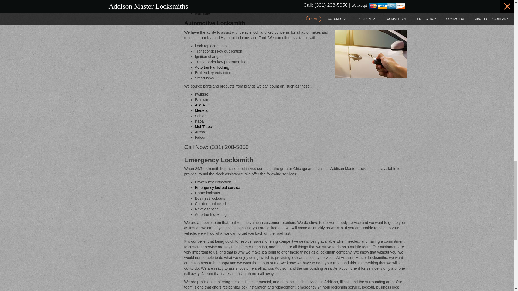 The width and height of the screenshot is (518, 291). I want to click on Auto trunk unlocking, so click(212, 67).